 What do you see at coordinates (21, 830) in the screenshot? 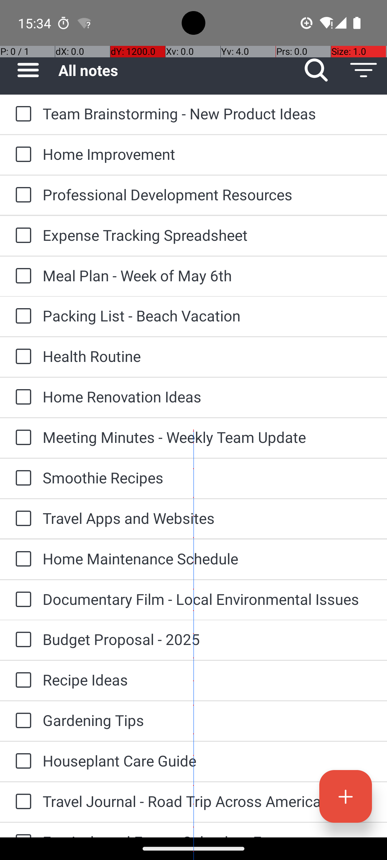
I see `to-do: Festivals and Events Calendar - Europe` at bounding box center [21, 830].